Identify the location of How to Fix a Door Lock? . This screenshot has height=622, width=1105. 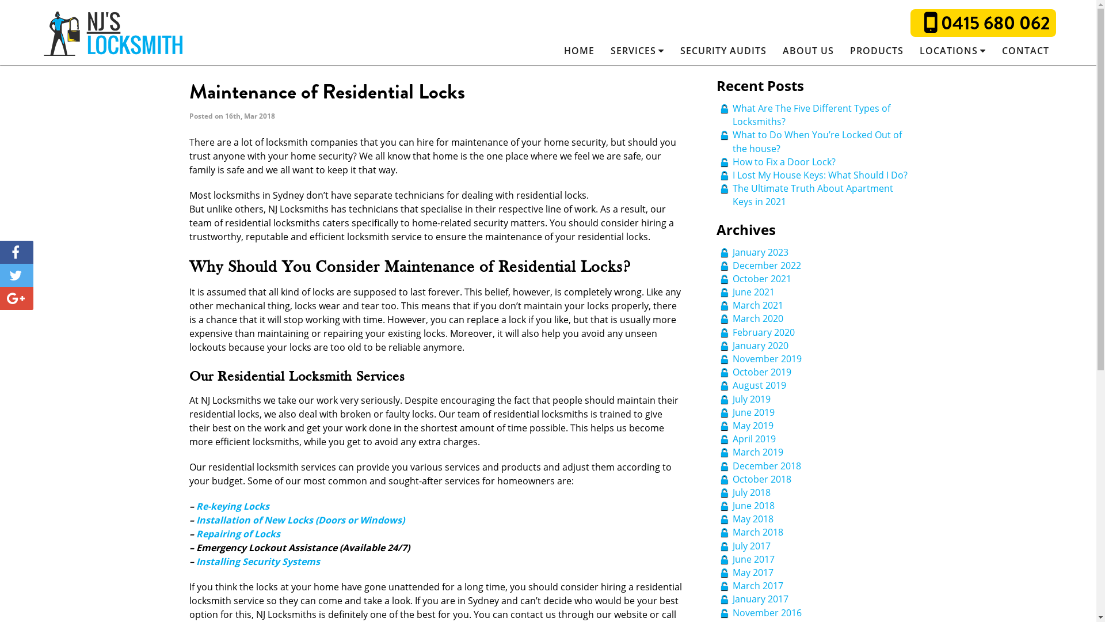
(785, 162).